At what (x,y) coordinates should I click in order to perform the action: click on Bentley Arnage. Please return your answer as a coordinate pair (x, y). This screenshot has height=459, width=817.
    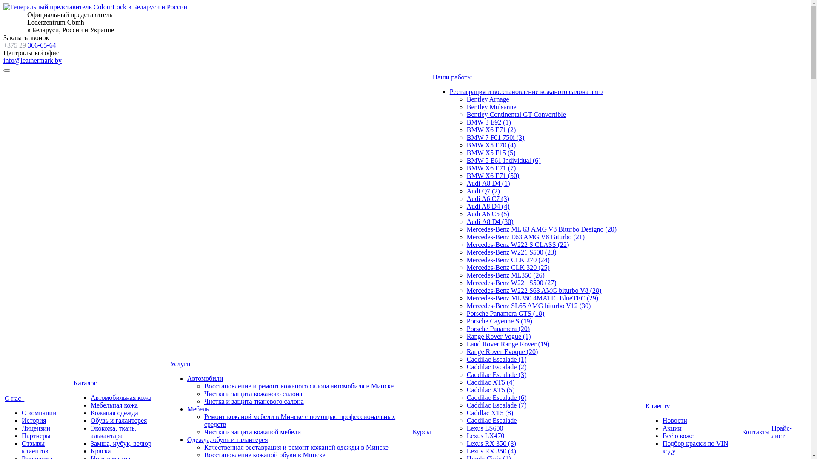
    Looking at the image, I should click on (488, 99).